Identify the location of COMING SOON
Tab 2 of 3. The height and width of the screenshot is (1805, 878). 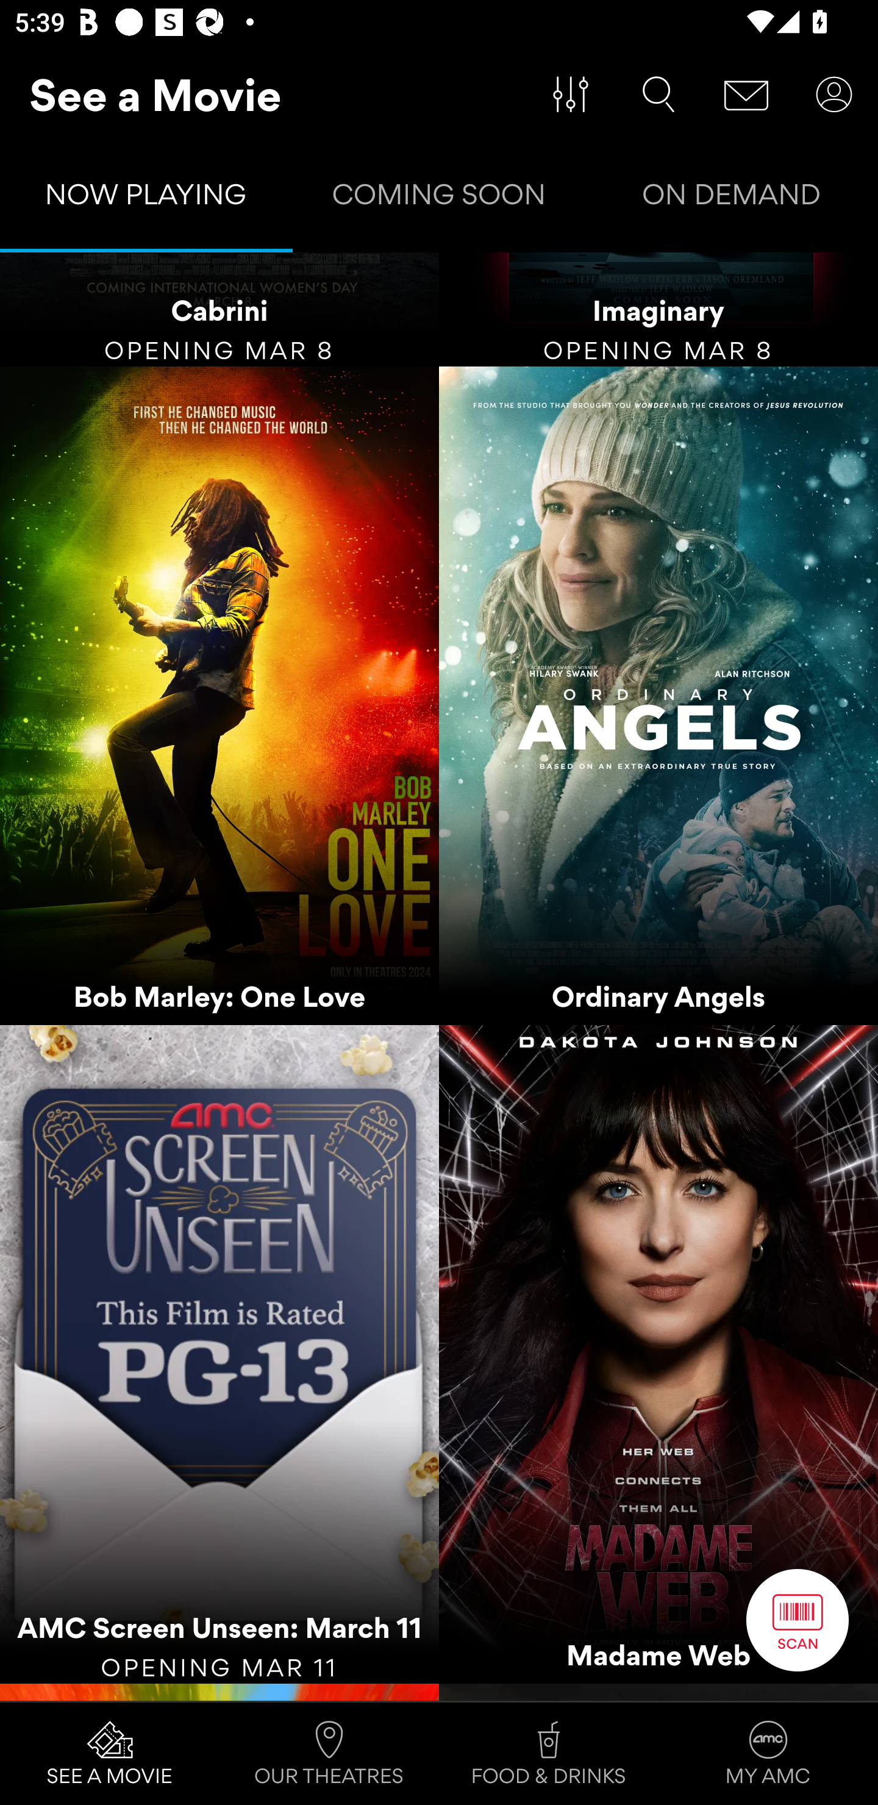
(439, 199).